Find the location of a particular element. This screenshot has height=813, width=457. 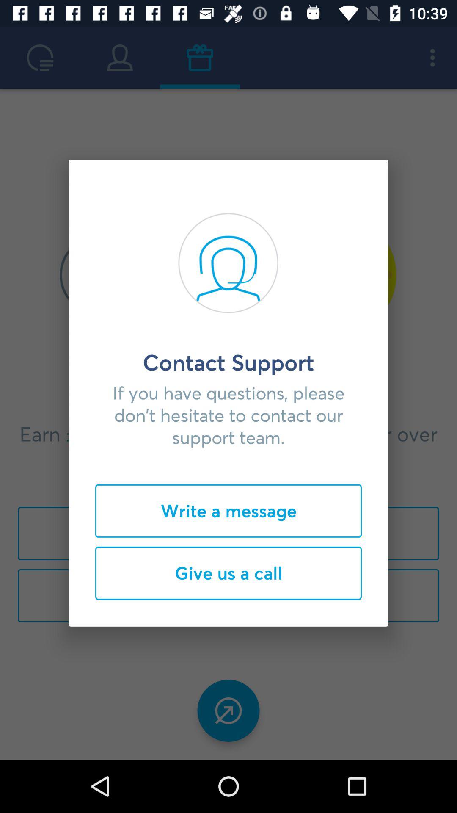

choose the icon above the give us a item is located at coordinates (228, 511).